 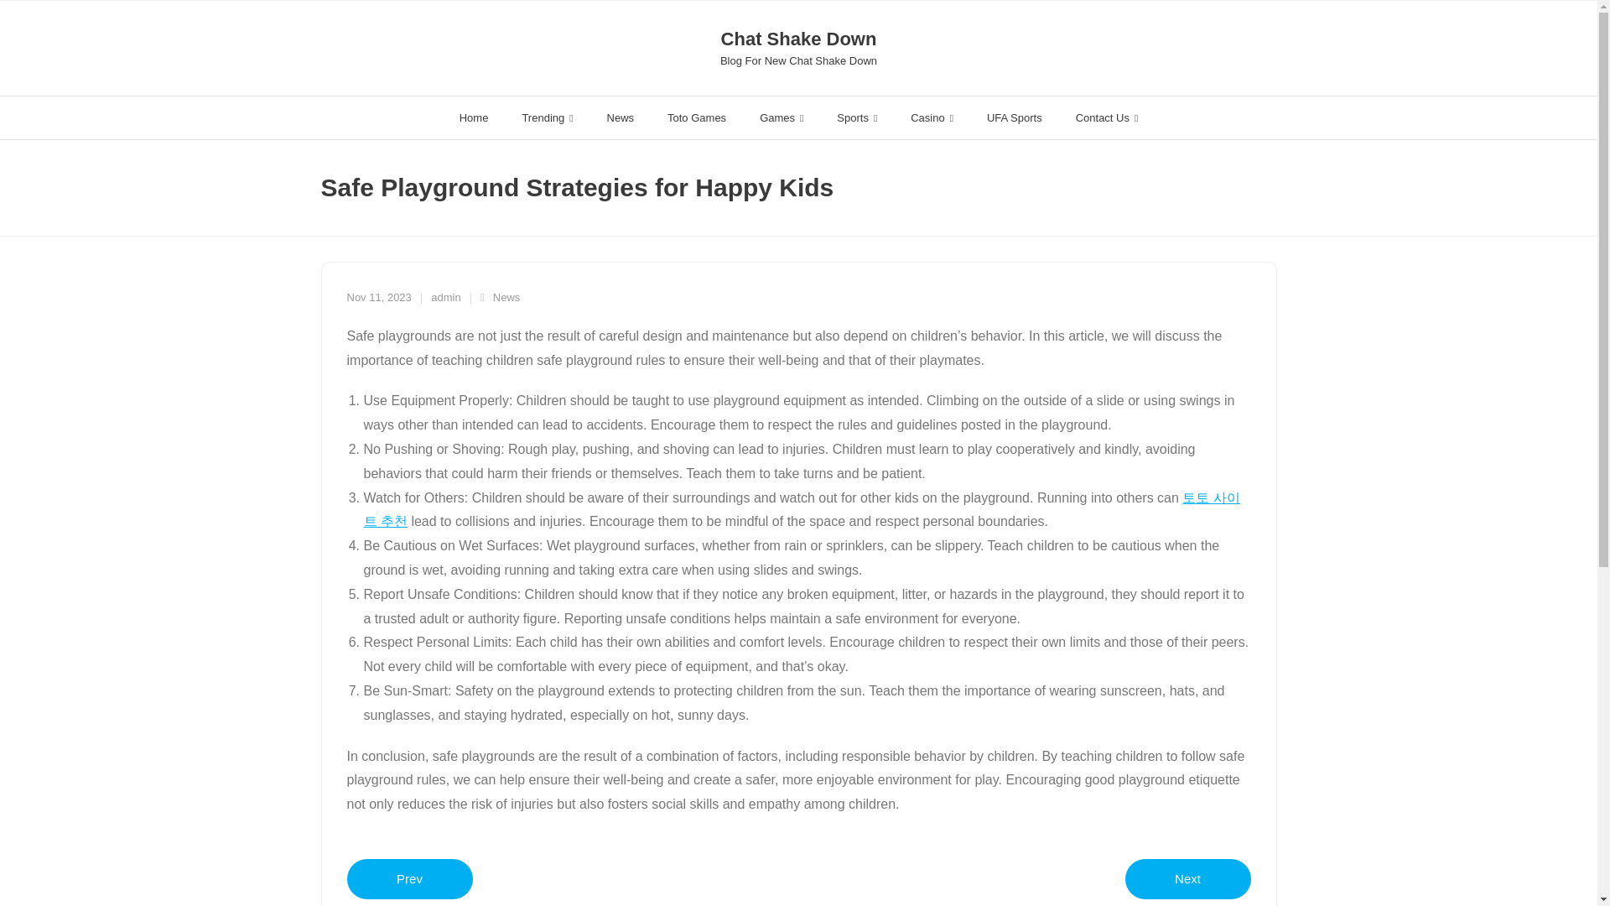 What do you see at coordinates (856, 117) in the screenshot?
I see `Sports` at bounding box center [856, 117].